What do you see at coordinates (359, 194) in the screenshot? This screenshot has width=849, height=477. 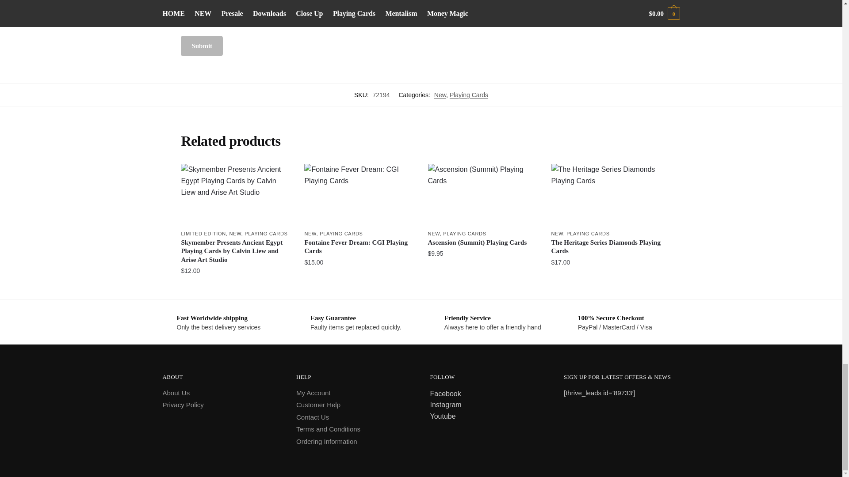 I see `Fontaine Fever Dream: CGI Playing Cards` at bounding box center [359, 194].